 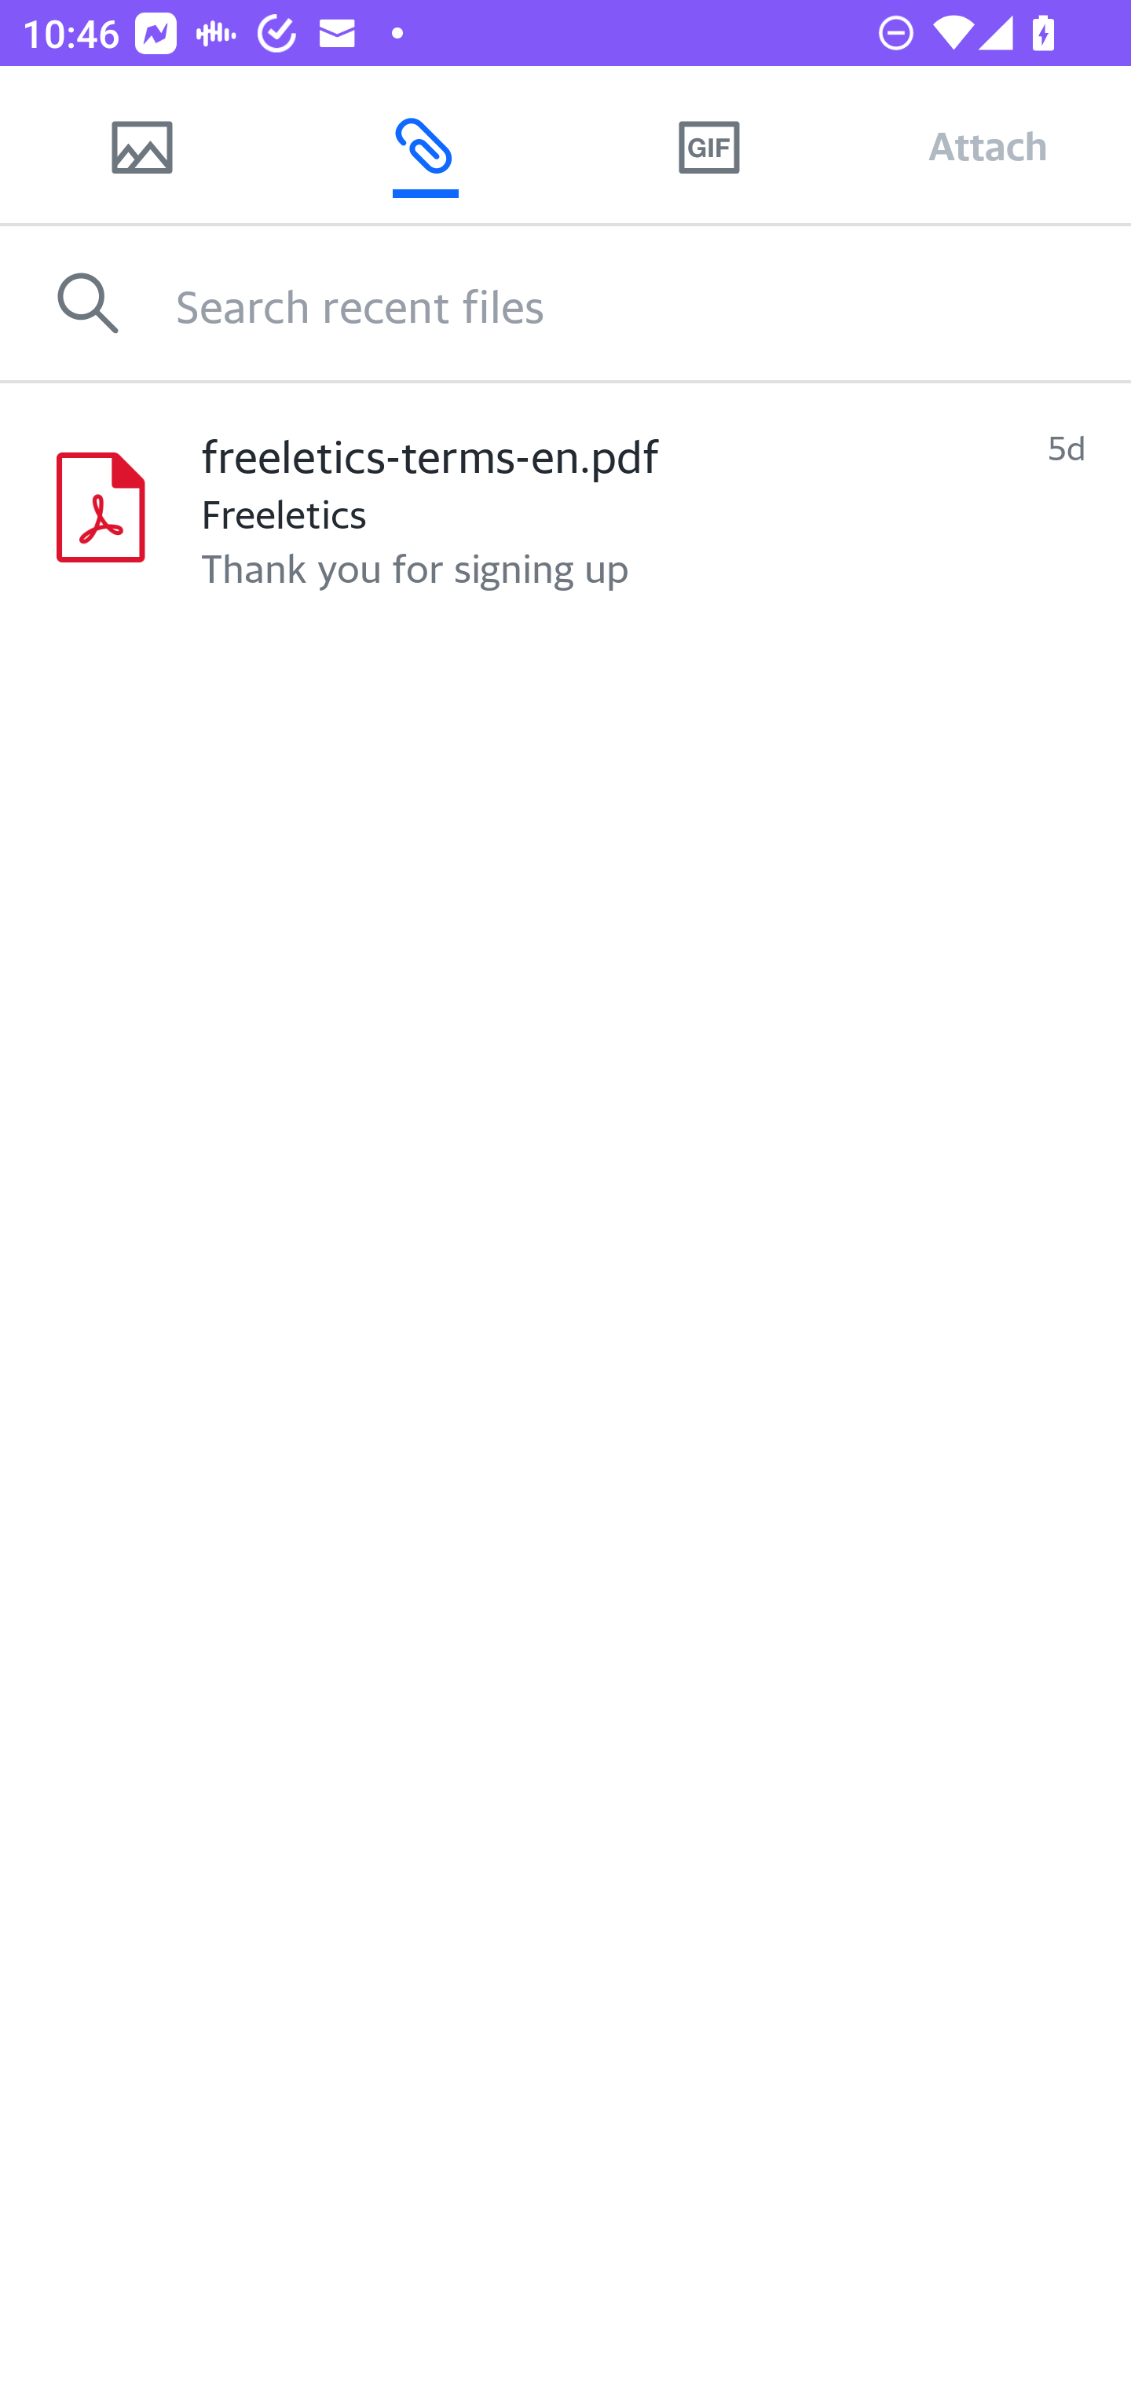 What do you see at coordinates (425, 145) in the screenshot?
I see `Recent attachments from mail` at bounding box center [425, 145].